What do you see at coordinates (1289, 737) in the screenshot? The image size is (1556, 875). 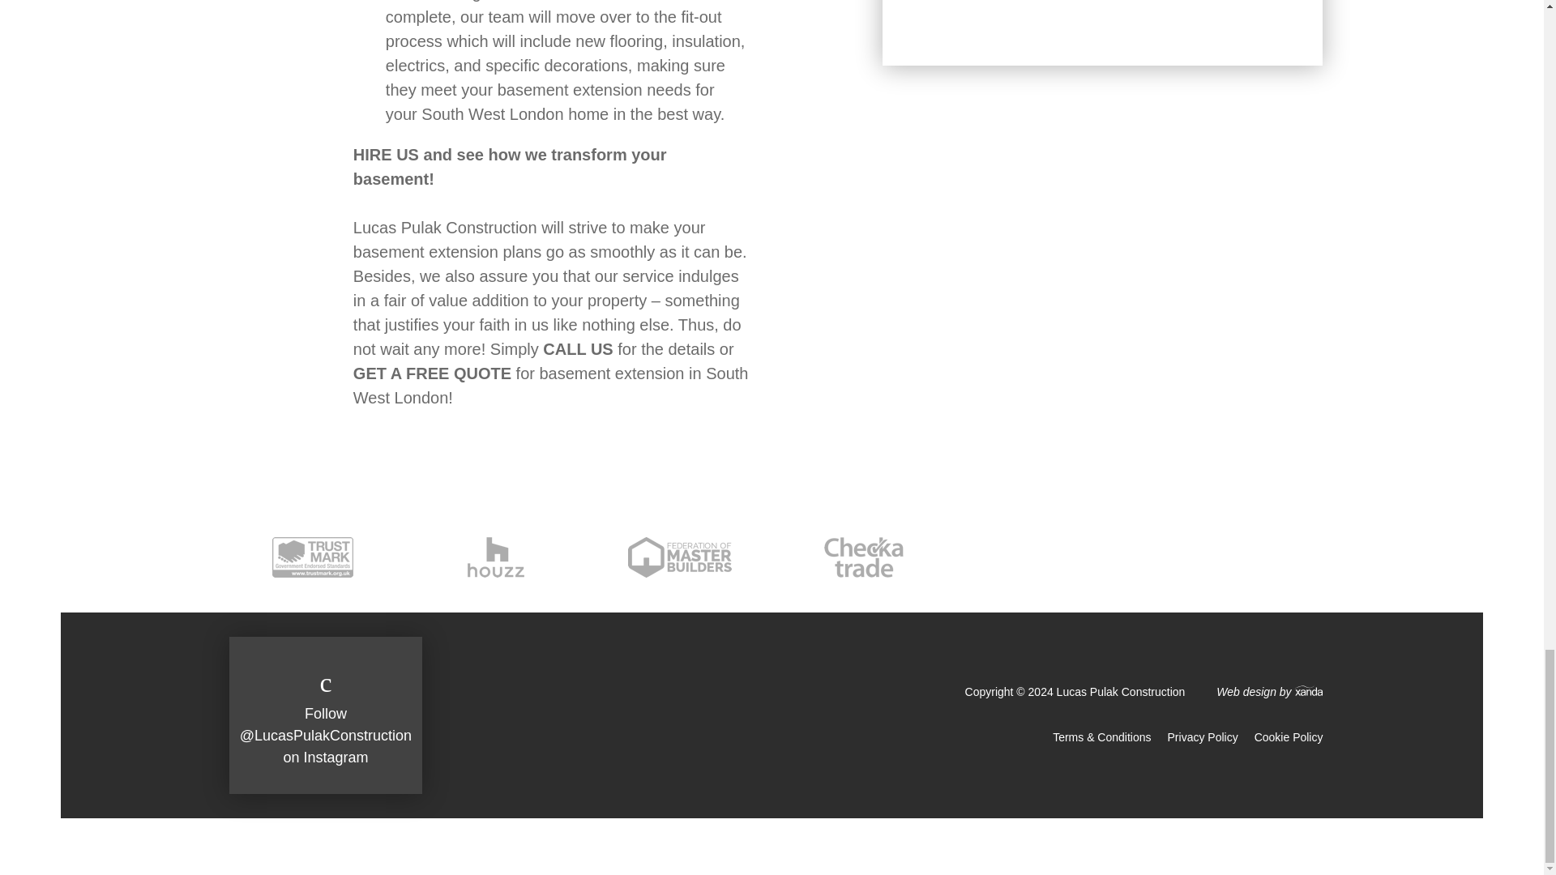 I see `Cookie Policy` at bounding box center [1289, 737].